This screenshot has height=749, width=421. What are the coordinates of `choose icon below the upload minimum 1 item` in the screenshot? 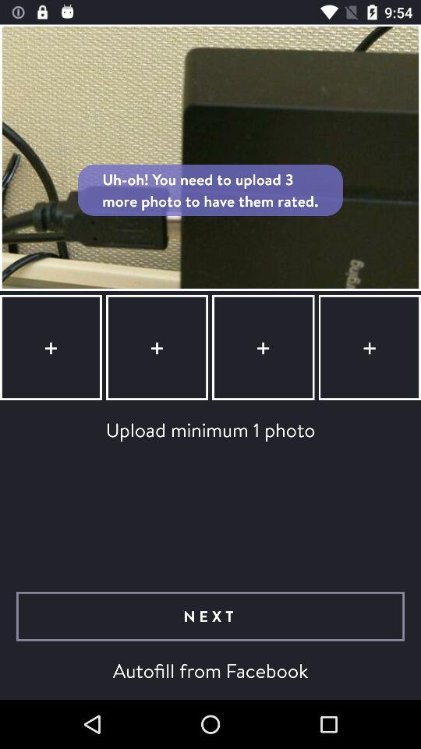 It's located at (210, 616).